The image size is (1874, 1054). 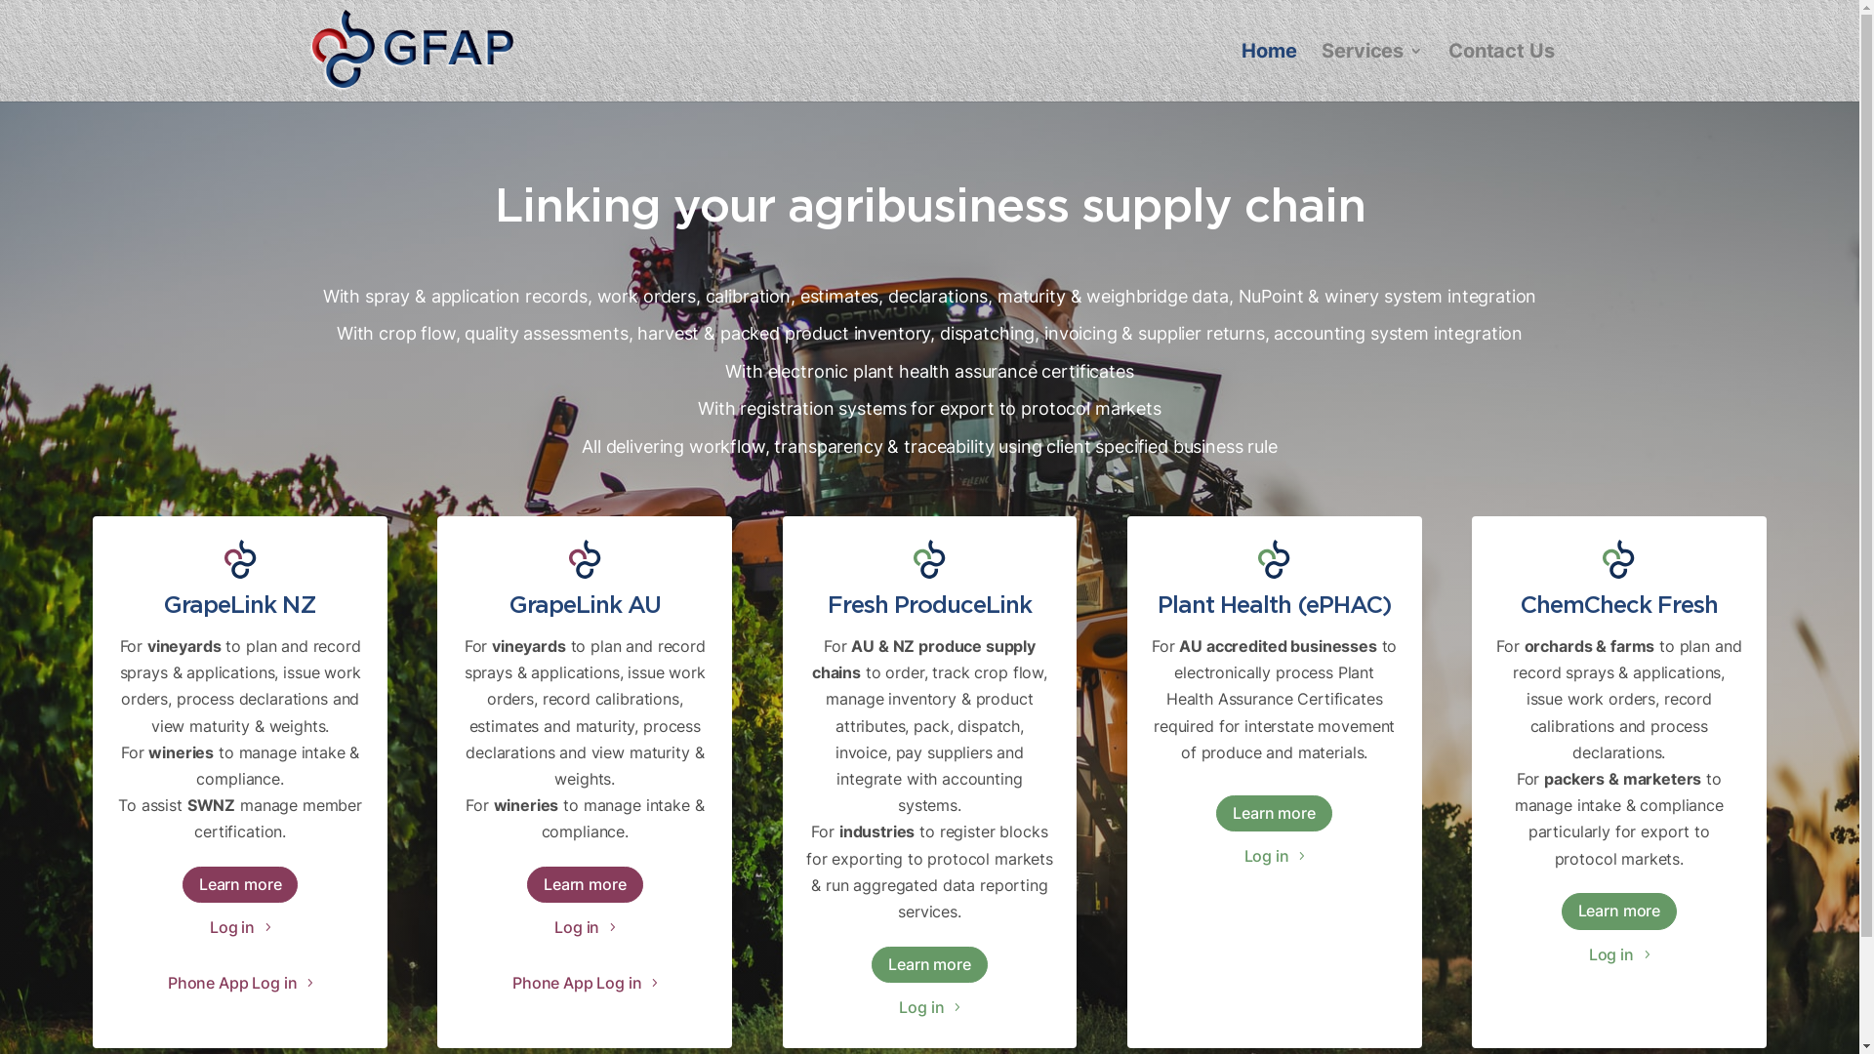 What do you see at coordinates (929, 964) in the screenshot?
I see `Learn more` at bounding box center [929, 964].